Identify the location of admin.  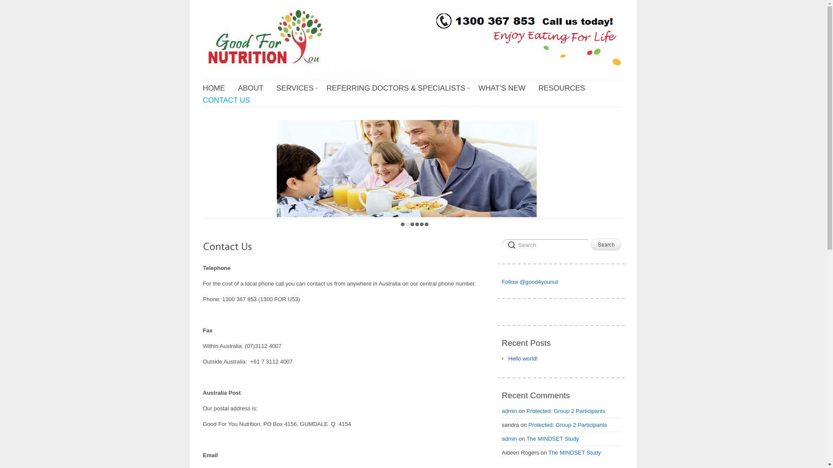
(509, 411).